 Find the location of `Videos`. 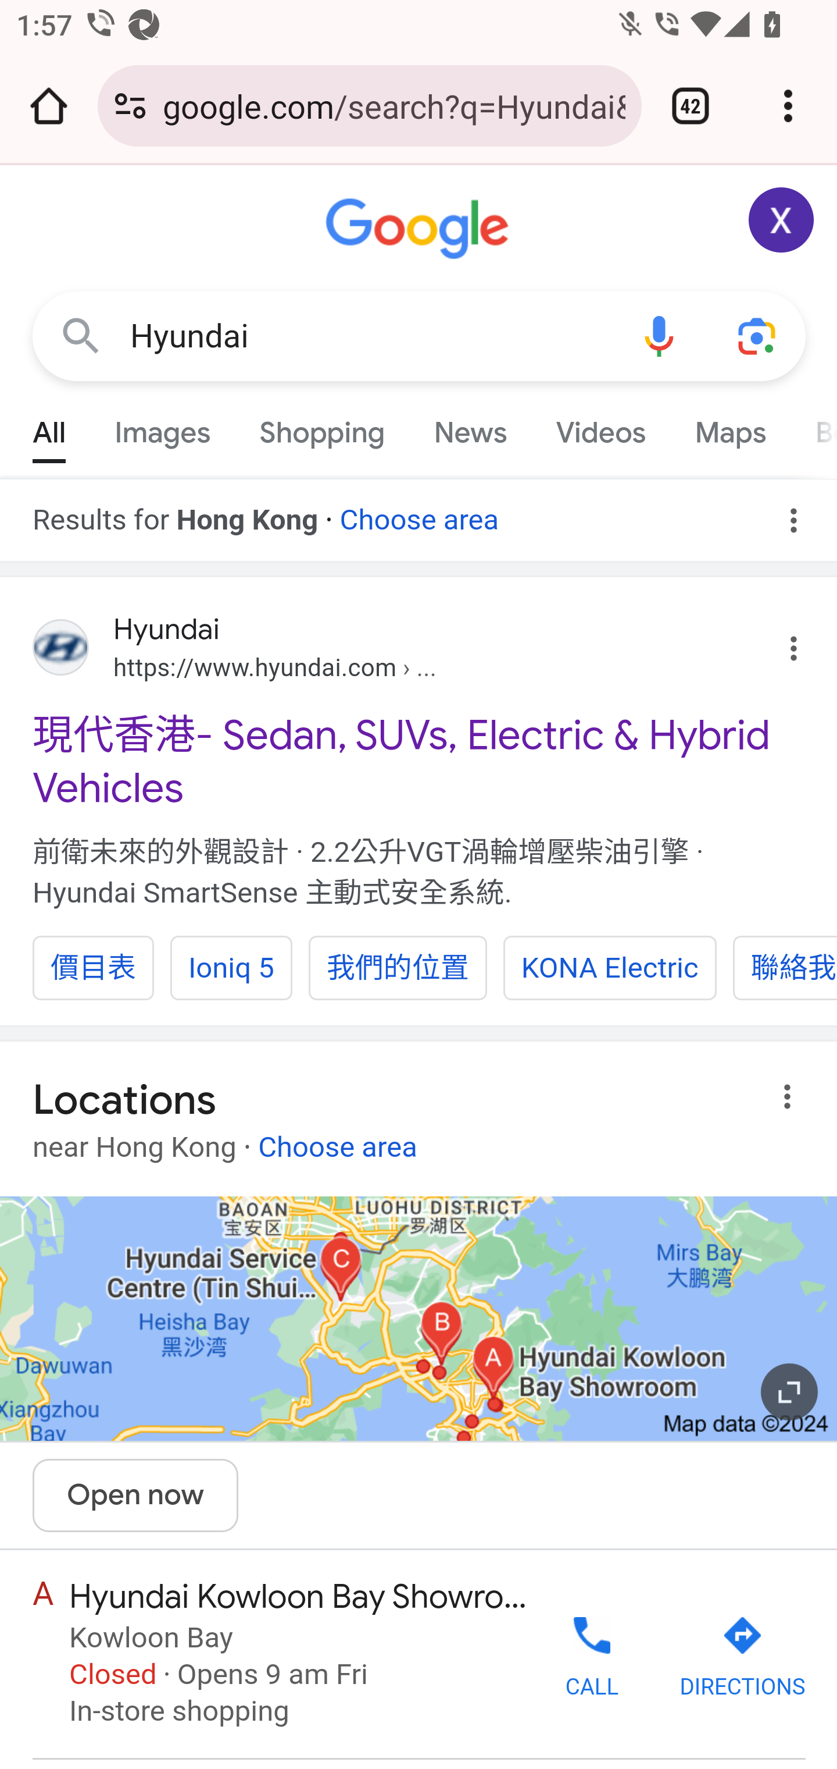

Videos is located at coordinates (600, 427).